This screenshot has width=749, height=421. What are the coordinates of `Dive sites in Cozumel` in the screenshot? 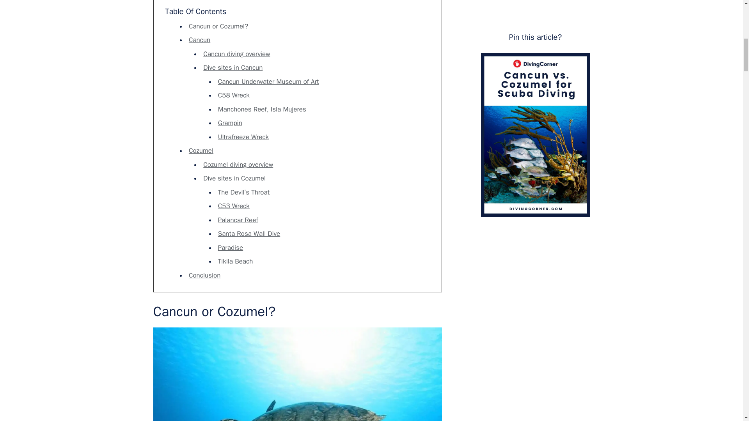 It's located at (234, 178).